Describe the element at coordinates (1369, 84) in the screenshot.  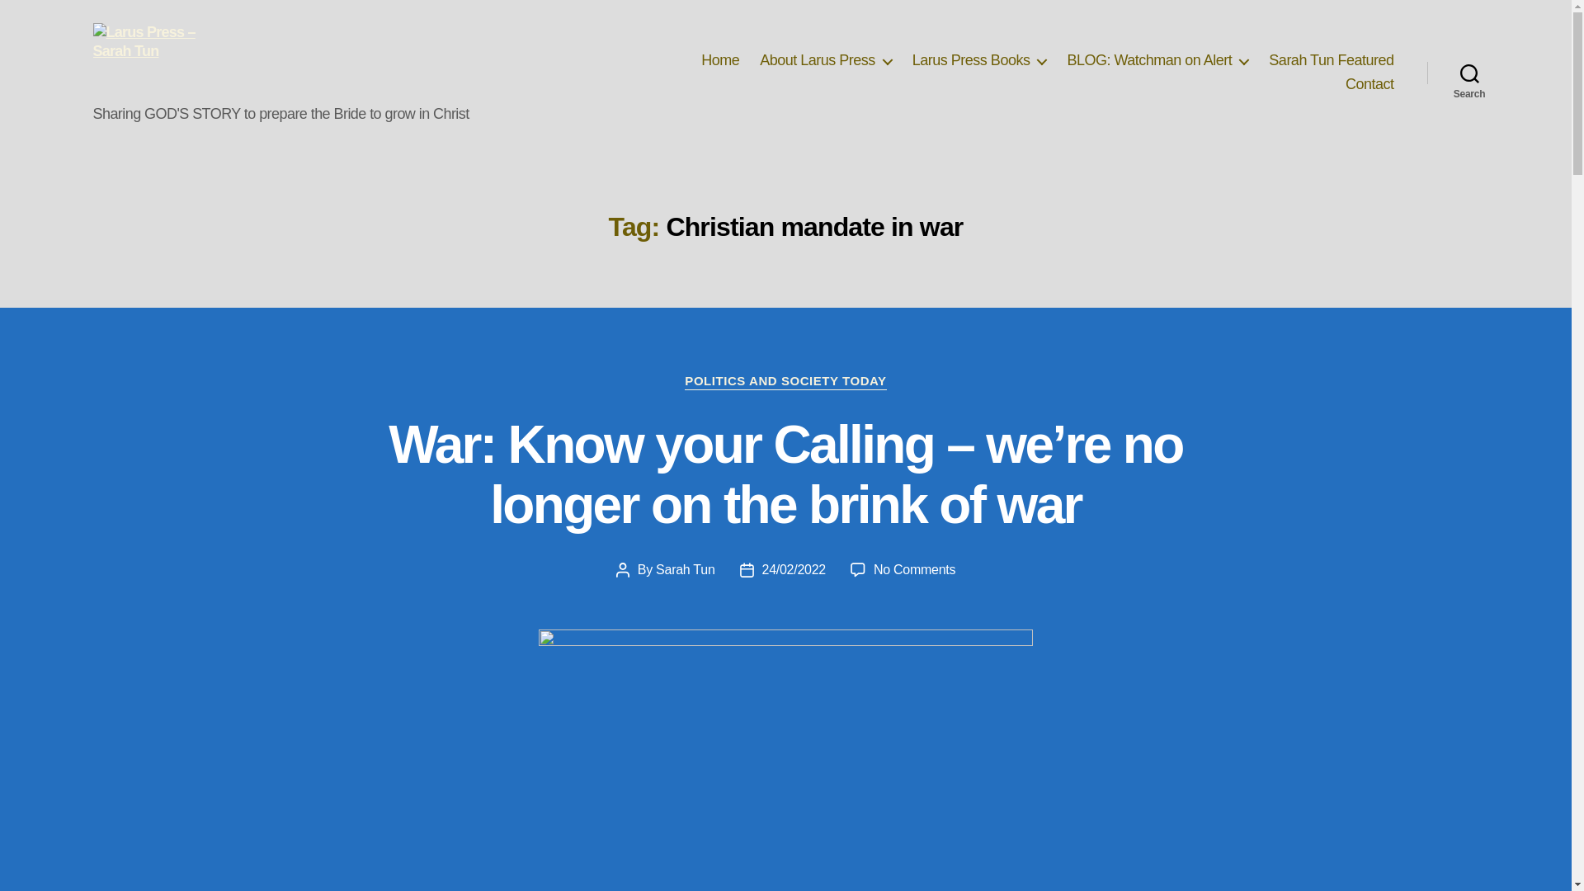
I see `Contact` at that location.